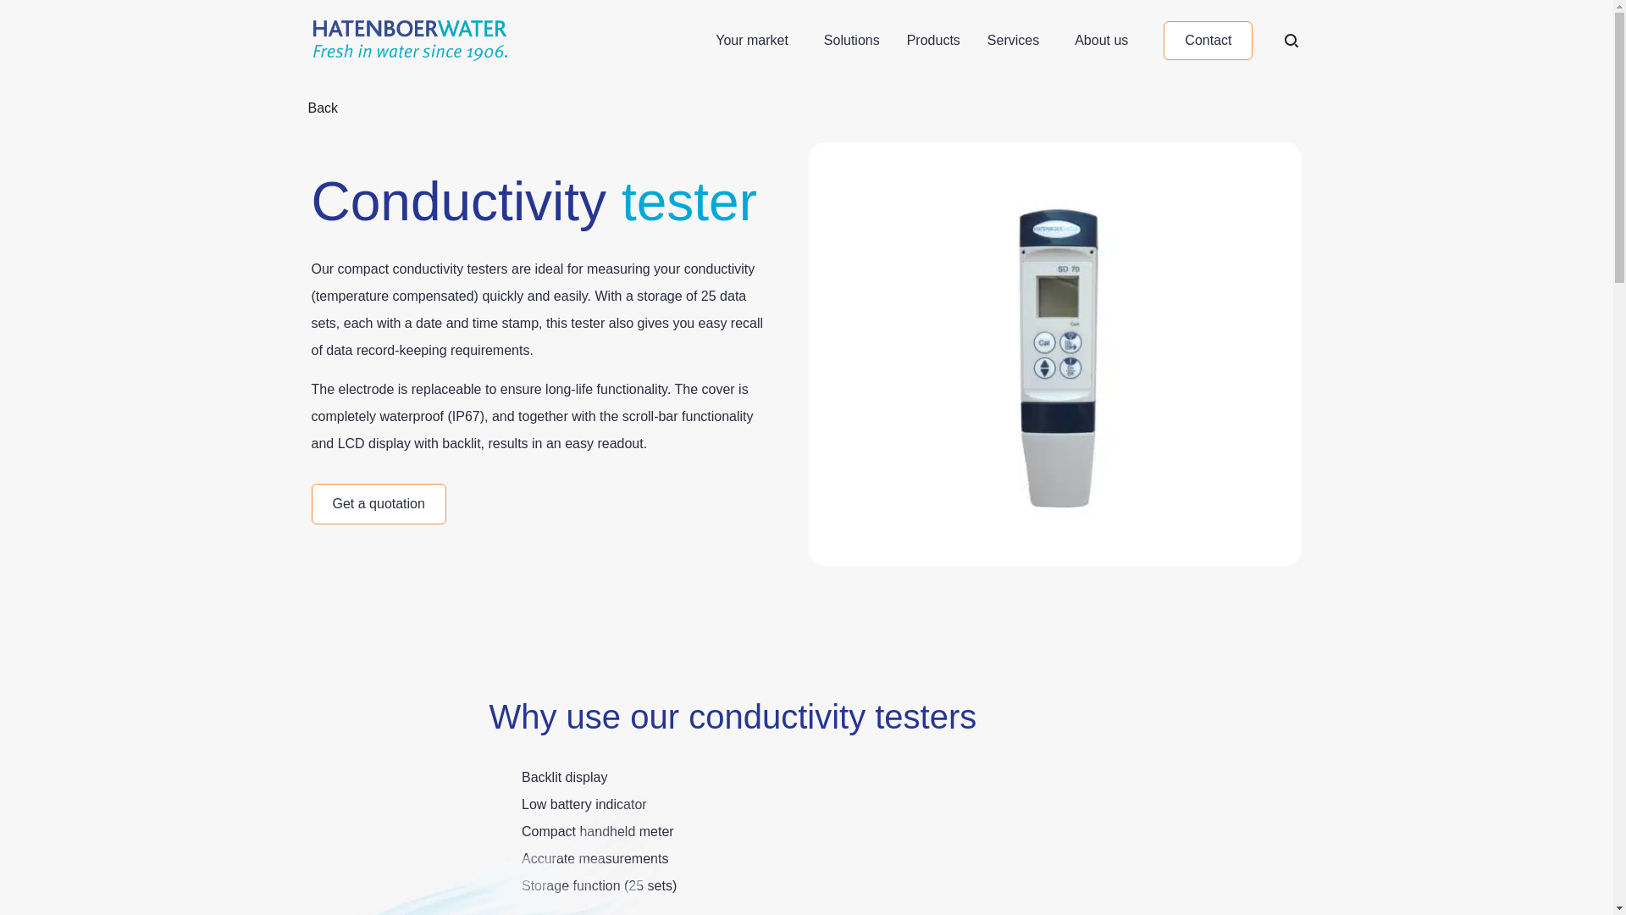 The image size is (1626, 915). I want to click on Solutions, so click(852, 41).